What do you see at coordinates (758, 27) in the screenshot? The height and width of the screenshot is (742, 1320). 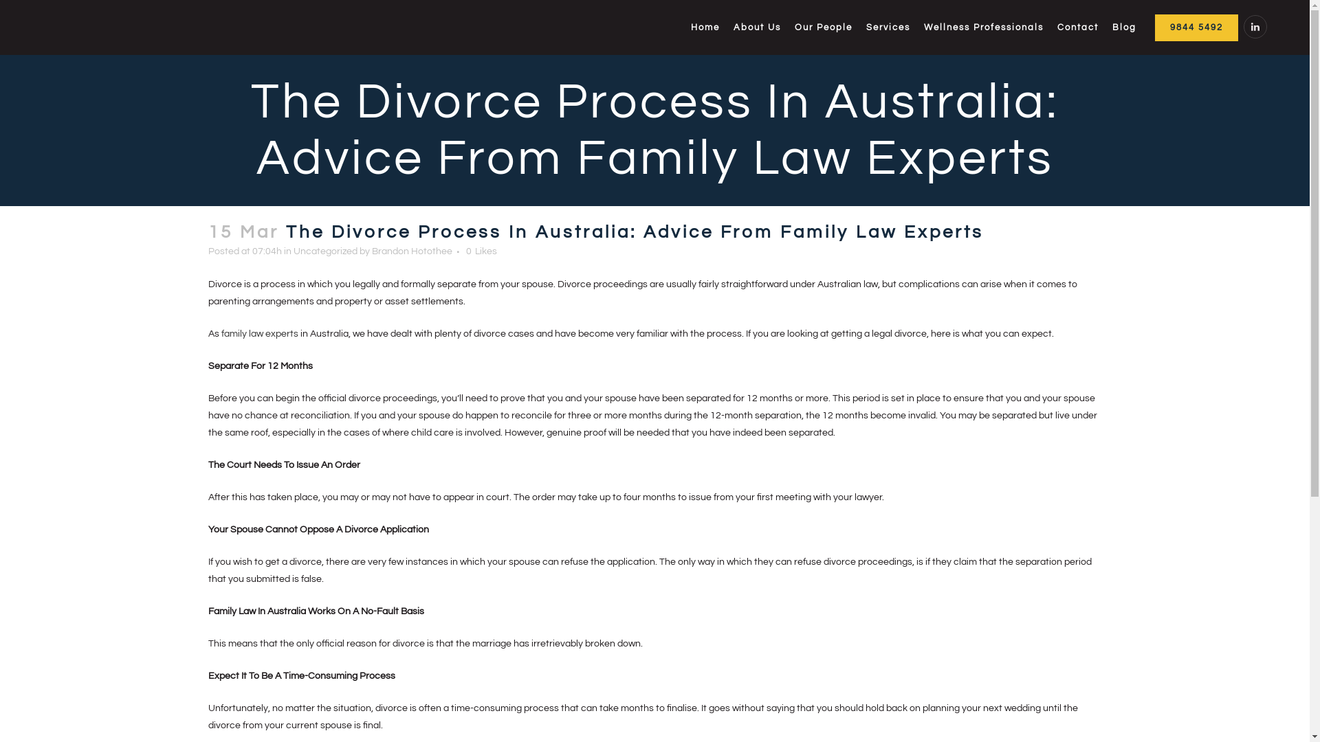 I see `About Us` at bounding box center [758, 27].